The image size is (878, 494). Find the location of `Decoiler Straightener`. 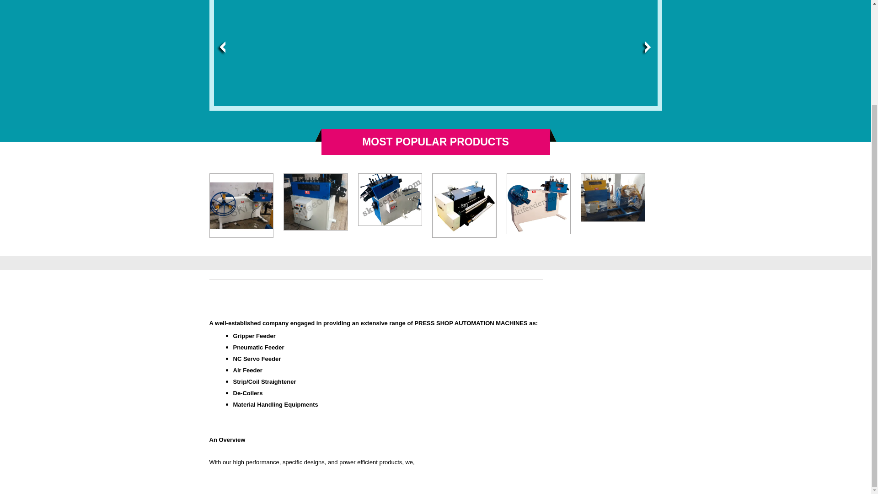

Decoiler Straightener is located at coordinates (390, 201).